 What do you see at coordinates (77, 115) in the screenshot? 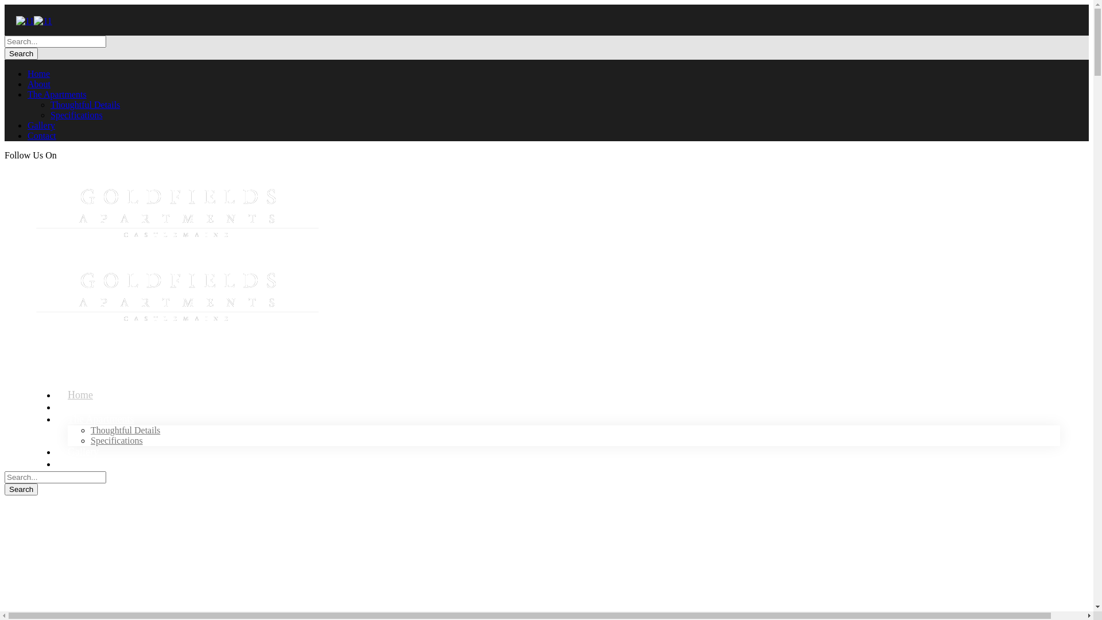
I see `Specifications` at bounding box center [77, 115].